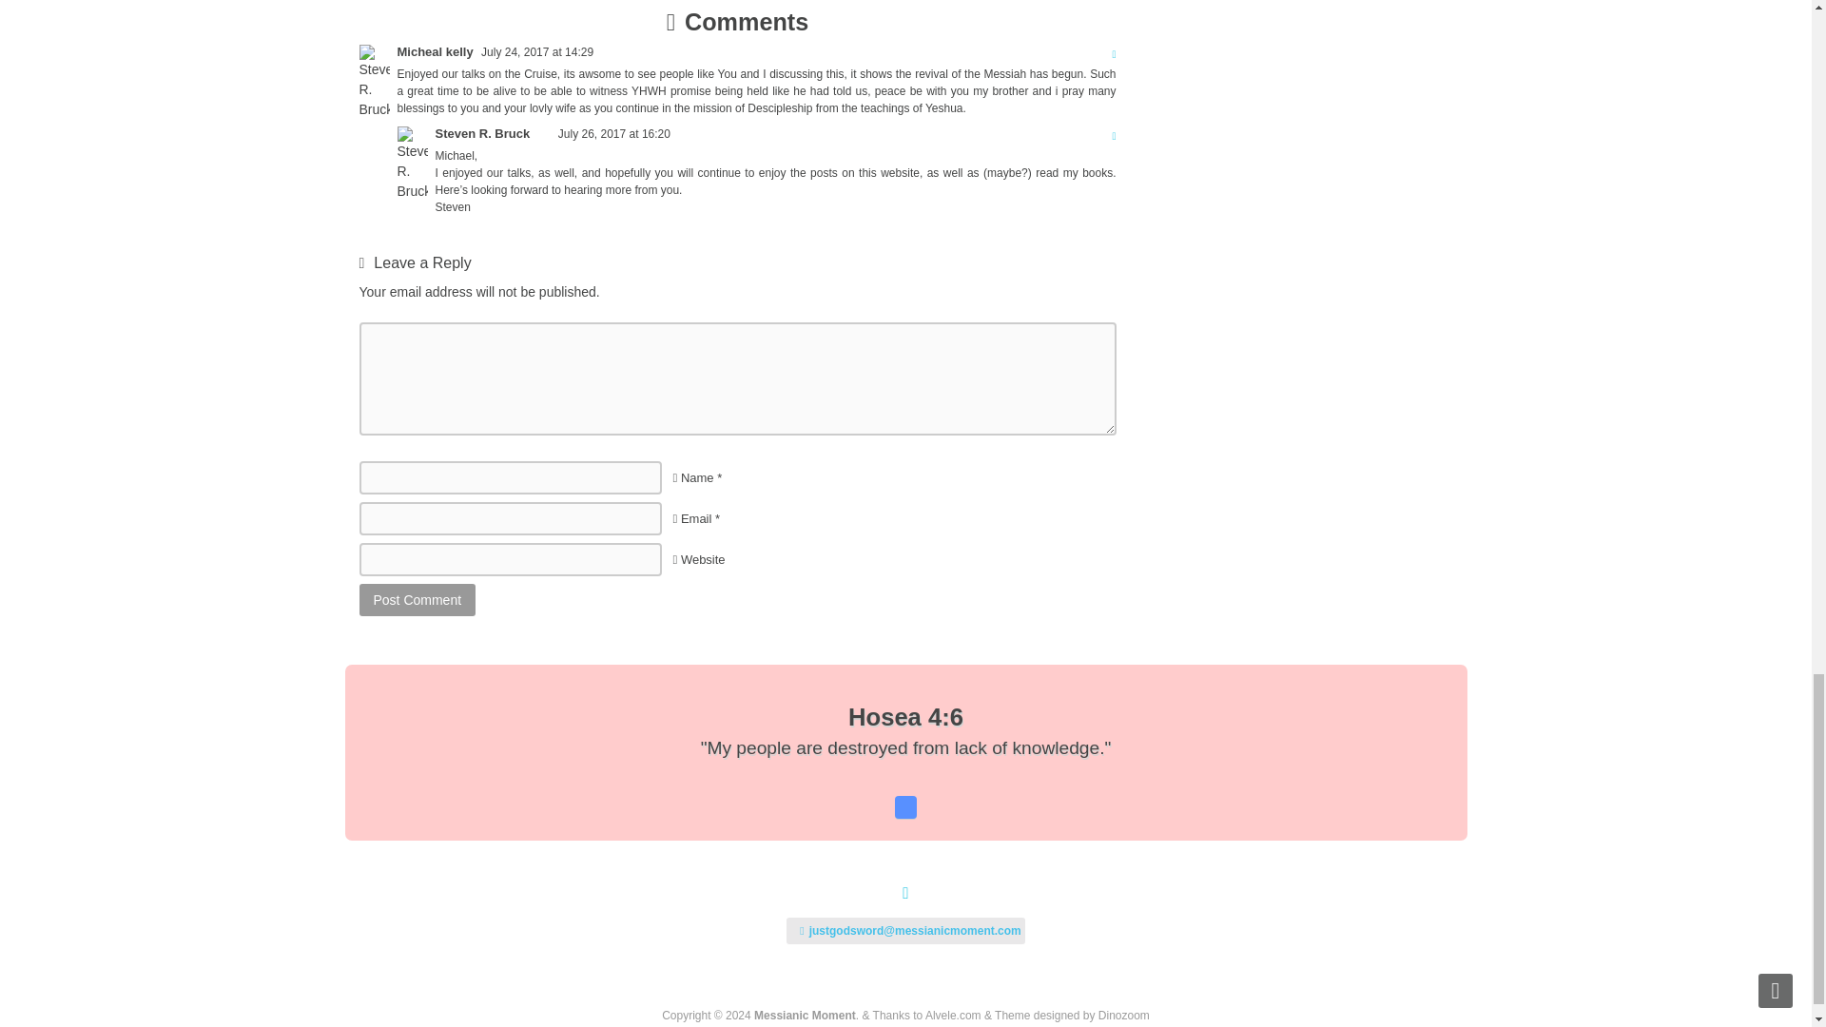 The height and width of the screenshot is (1027, 1826). Describe the element at coordinates (418, 600) in the screenshot. I see `Post Comment` at that location.